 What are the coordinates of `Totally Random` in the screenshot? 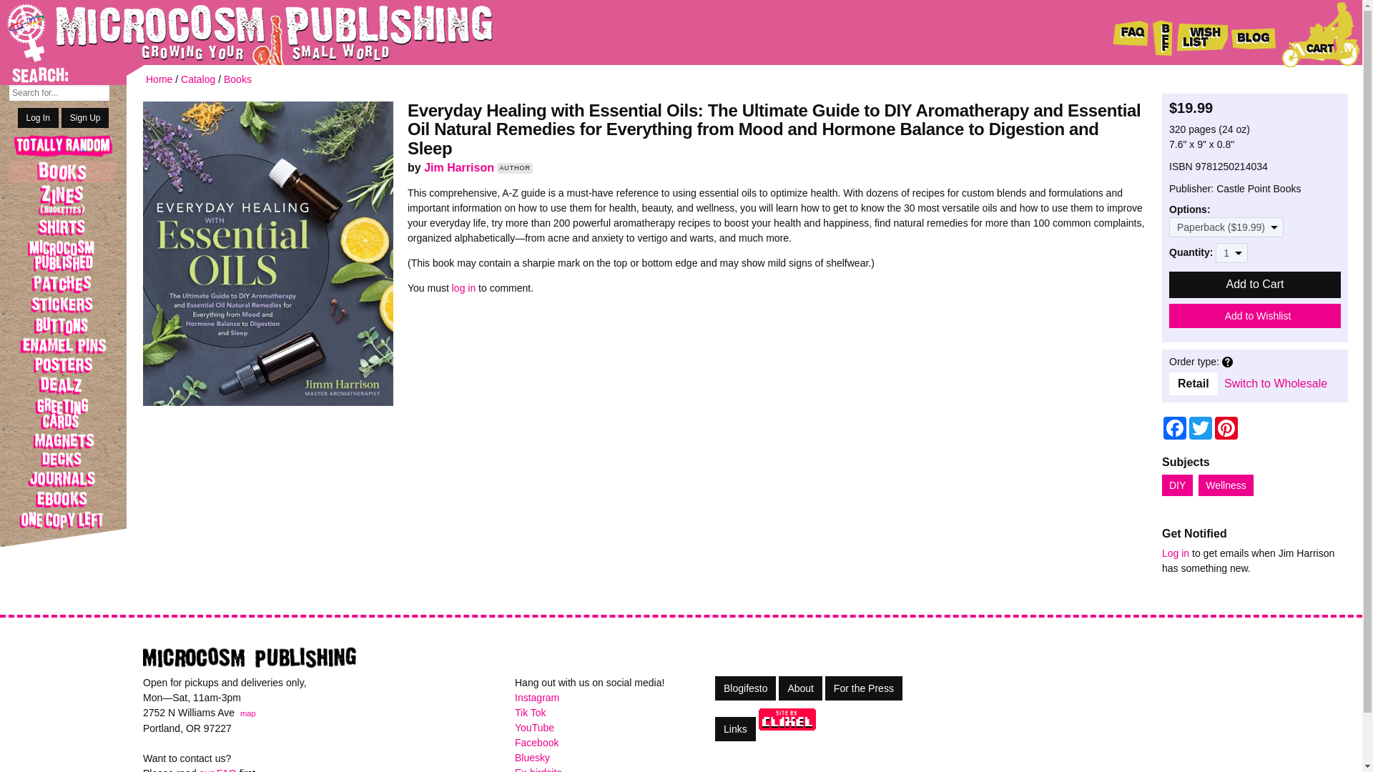 It's located at (63, 147).